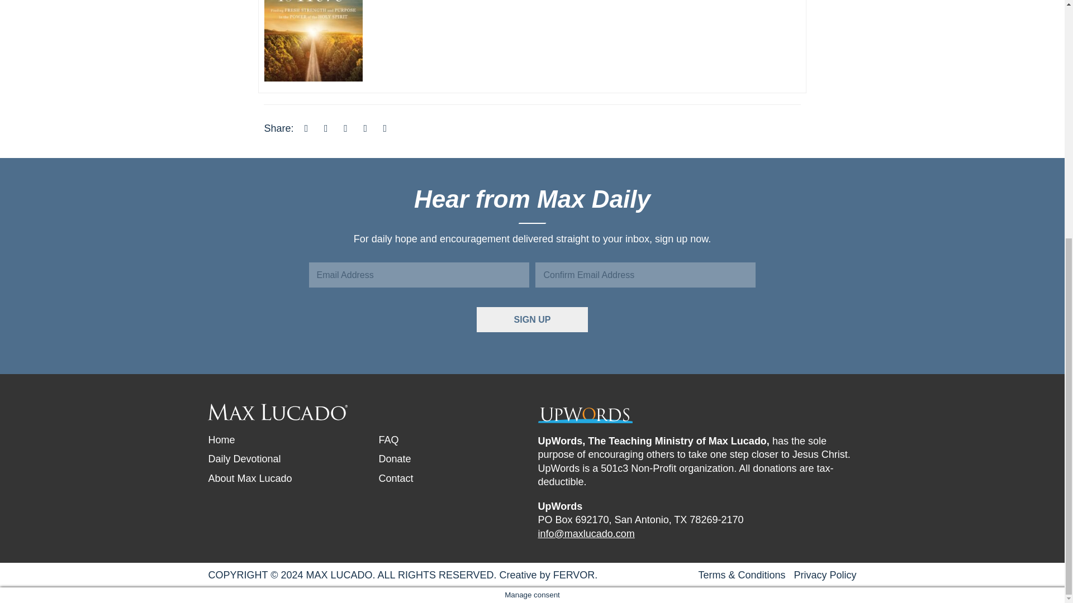 The height and width of the screenshot is (603, 1073). What do you see at coordinates (325, 128) in the screenshot?
I see `Share via Twitter` at bounding box center [325, 128].